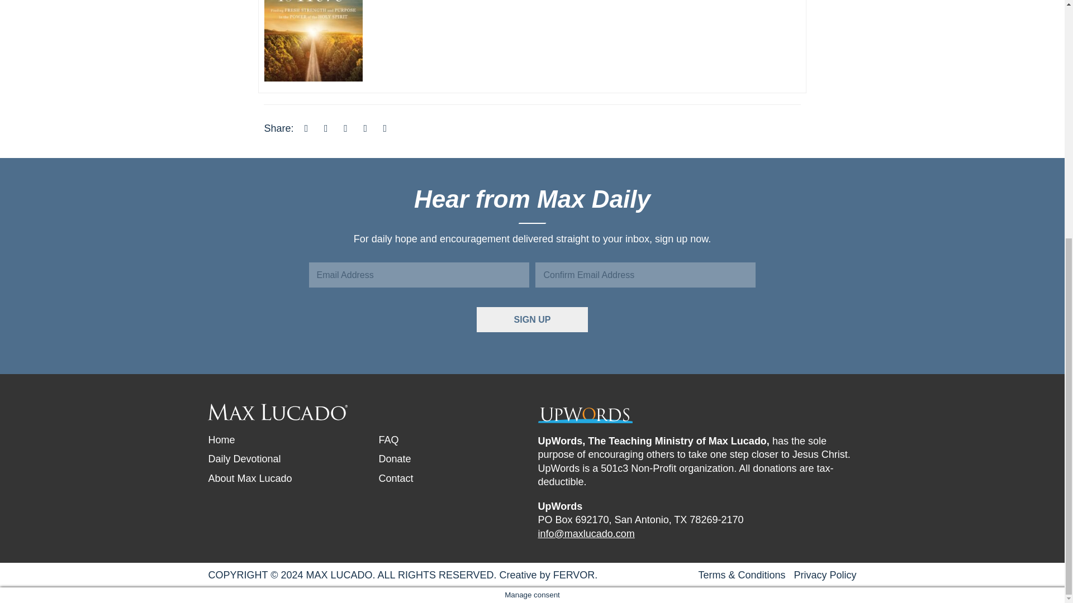 The height and width of the screenshot is (603, 1073). What do you see at coordinates (325, 128) in the screenshot?
I see `Share via Twitter` at bounding box center [325, 128].